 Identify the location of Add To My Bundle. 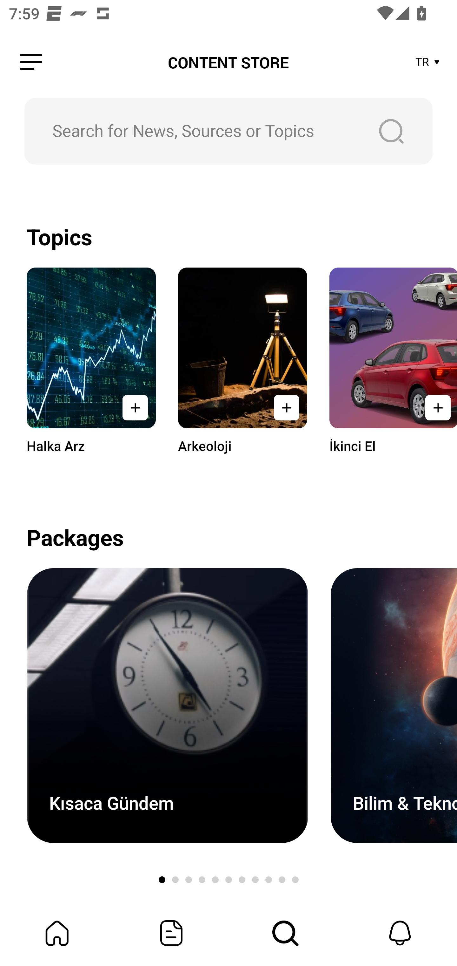
(434, 407).